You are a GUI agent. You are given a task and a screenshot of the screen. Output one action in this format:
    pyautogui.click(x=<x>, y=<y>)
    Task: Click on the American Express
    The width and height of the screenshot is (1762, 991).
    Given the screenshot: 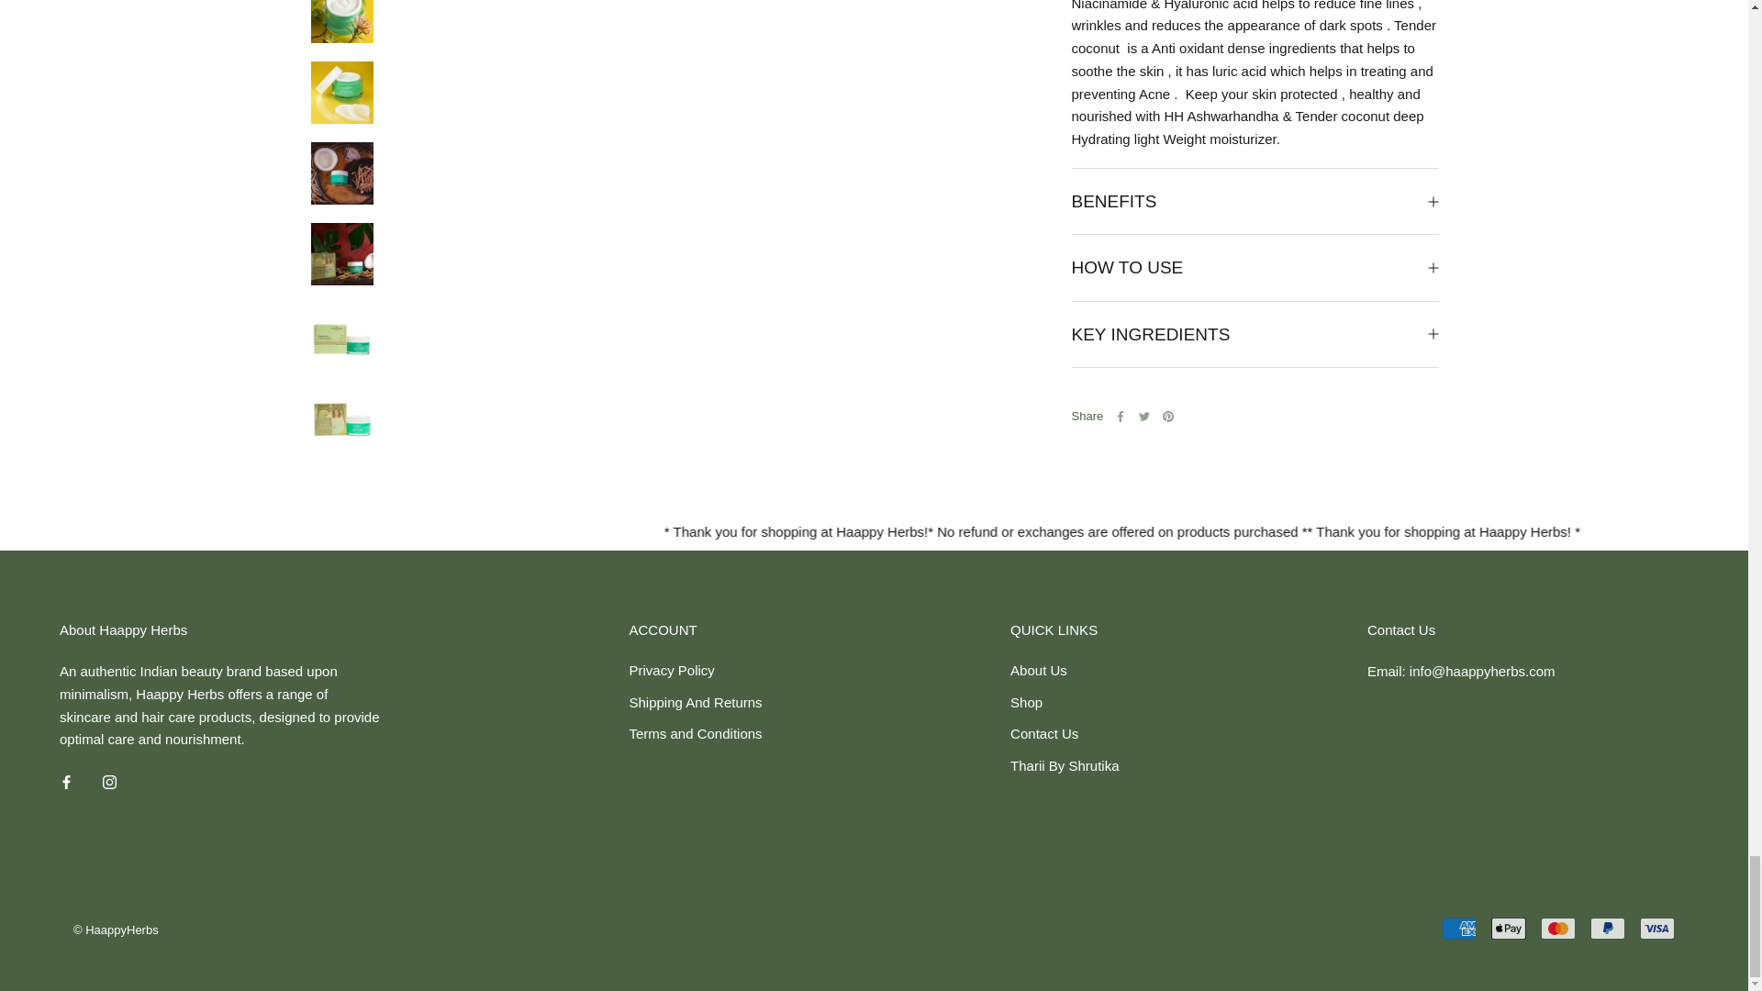 What is the action you would take?
    pyautogui.click(x=1458, y=929)
    